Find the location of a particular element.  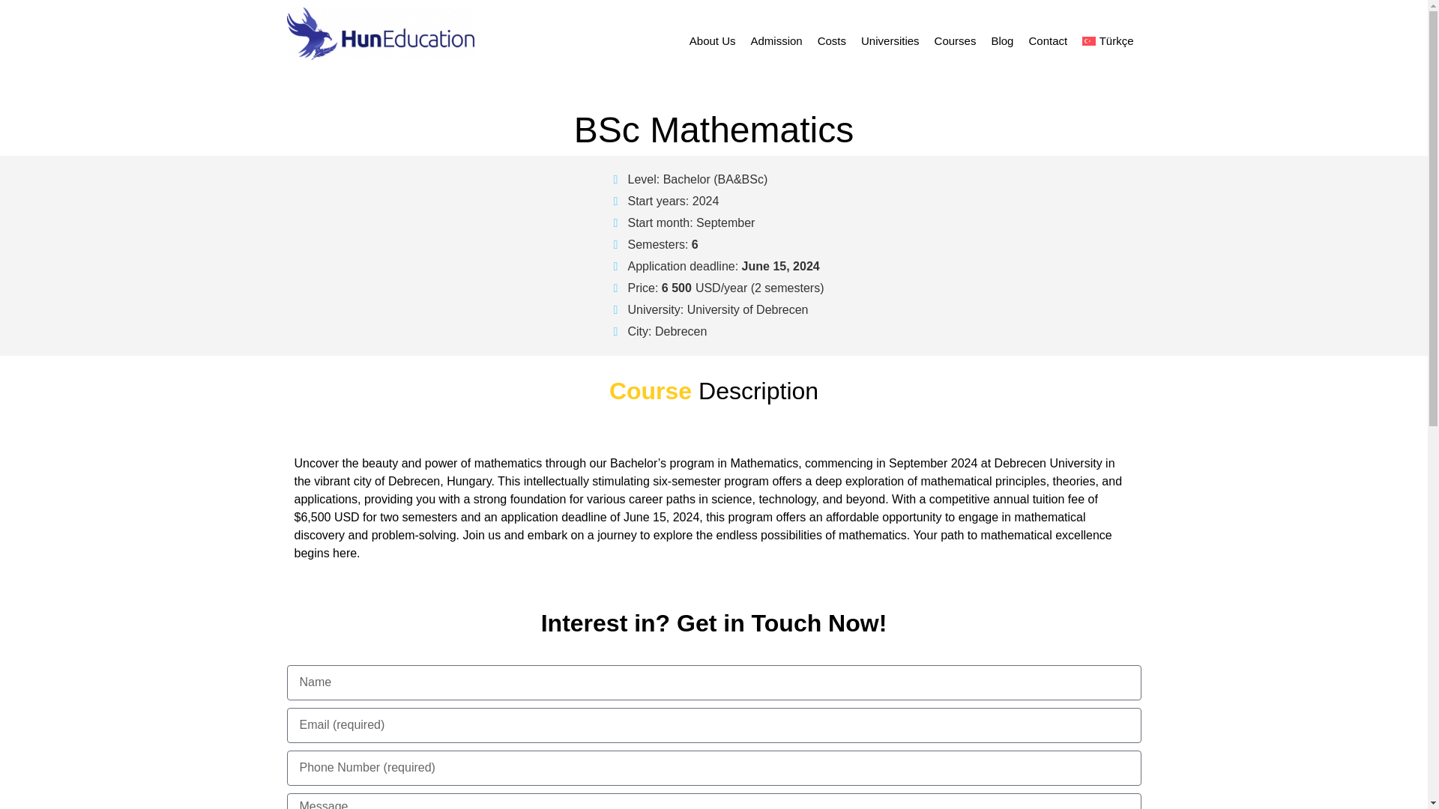

logo-huneducation is located at coordinates (379, 33).